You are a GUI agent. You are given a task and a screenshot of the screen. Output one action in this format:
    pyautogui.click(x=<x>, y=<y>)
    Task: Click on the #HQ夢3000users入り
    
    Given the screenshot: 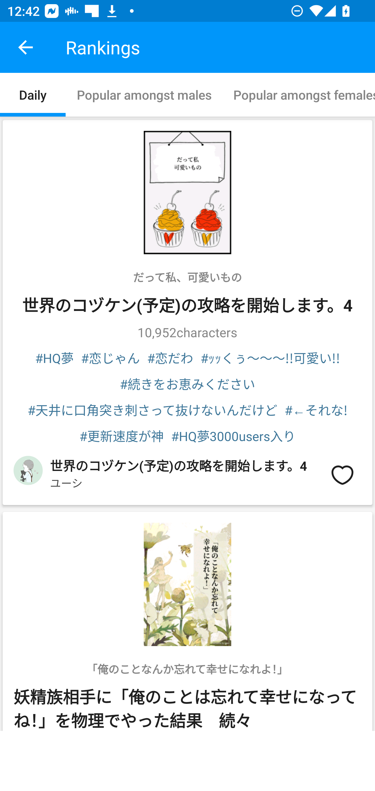 What is the action you would take?
    pyautogui.click(x=233, y=435)
    